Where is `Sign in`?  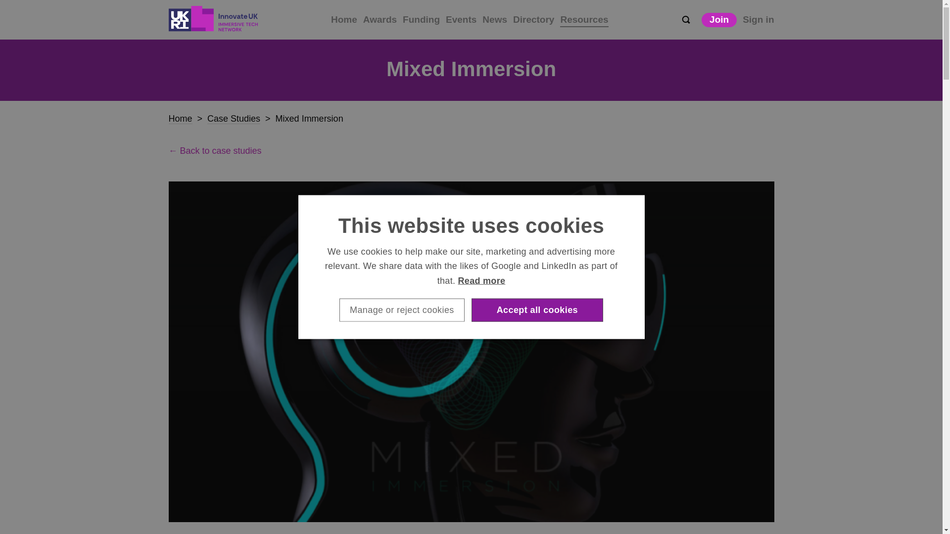 Sign in is located at coordinates (758, 20).